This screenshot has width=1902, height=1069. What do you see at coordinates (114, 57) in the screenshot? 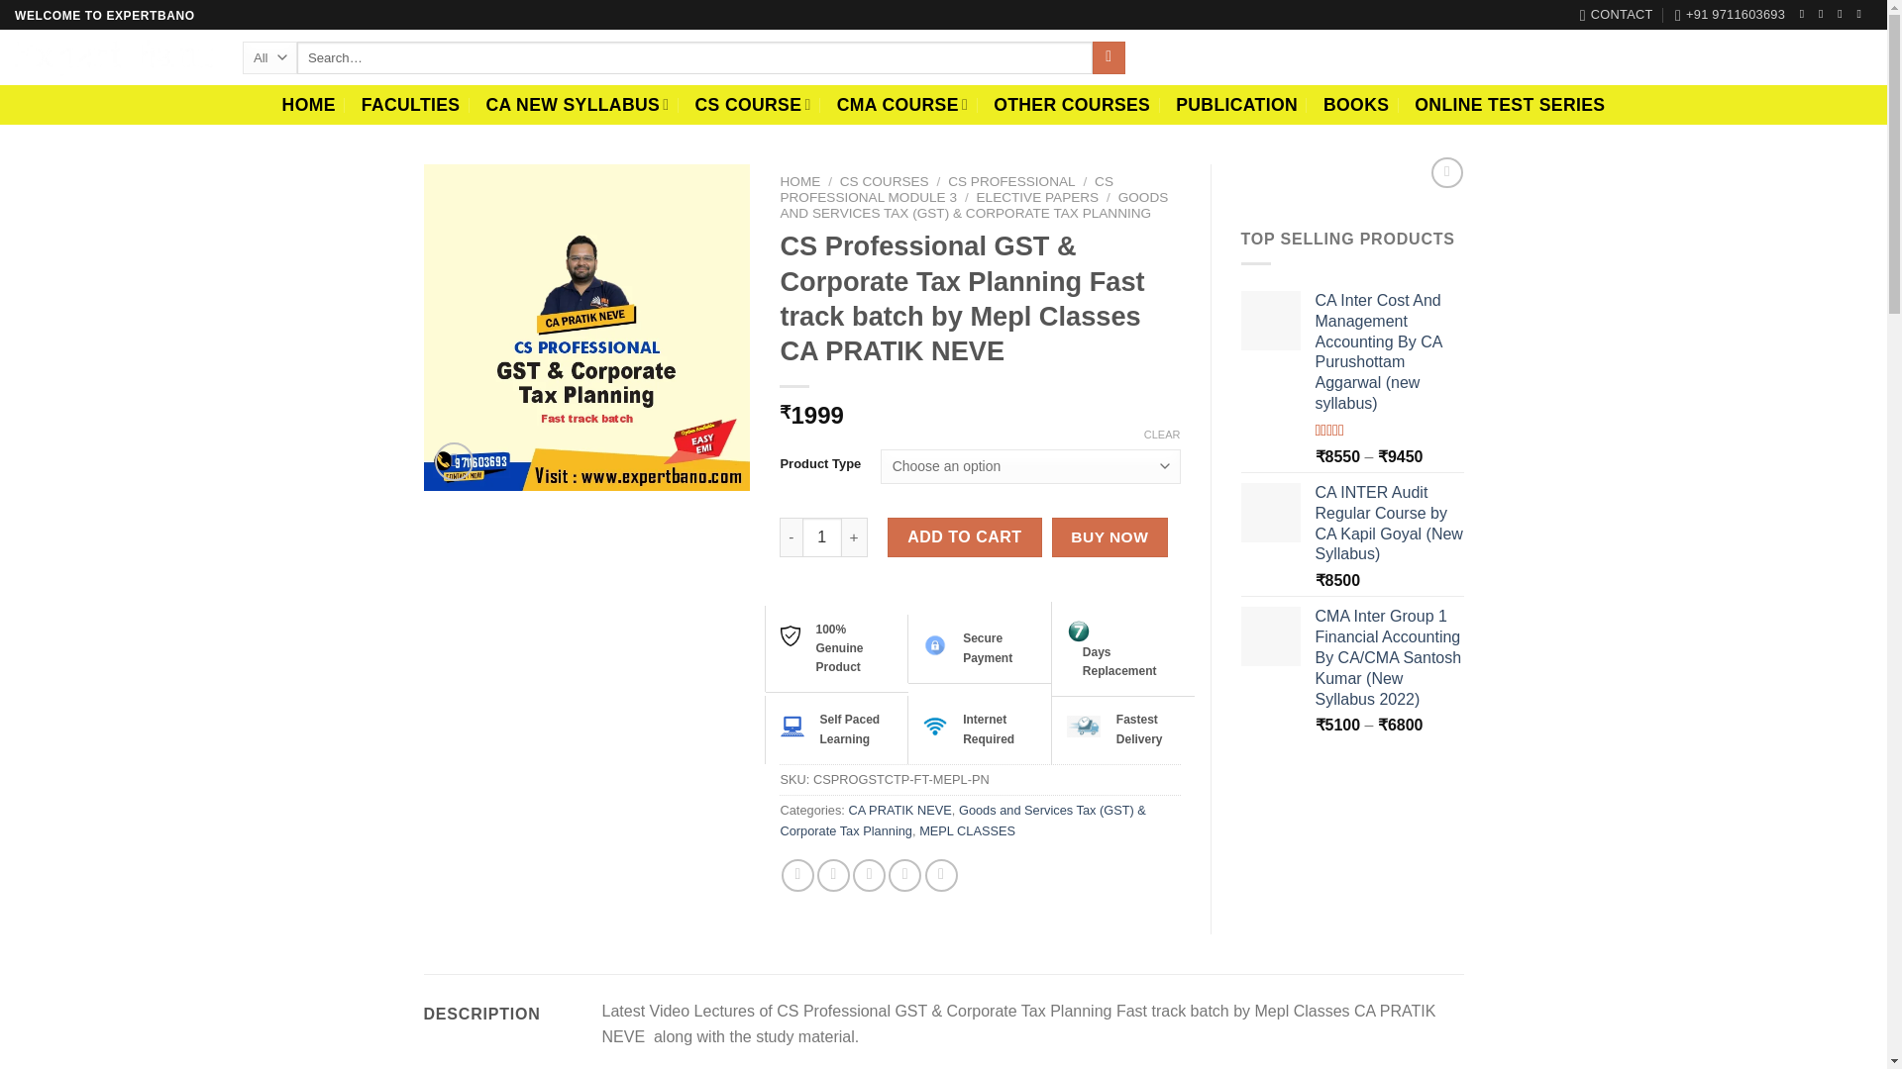
I see `Expert Bano - Expert Bano` at bounding box center [114, 57].